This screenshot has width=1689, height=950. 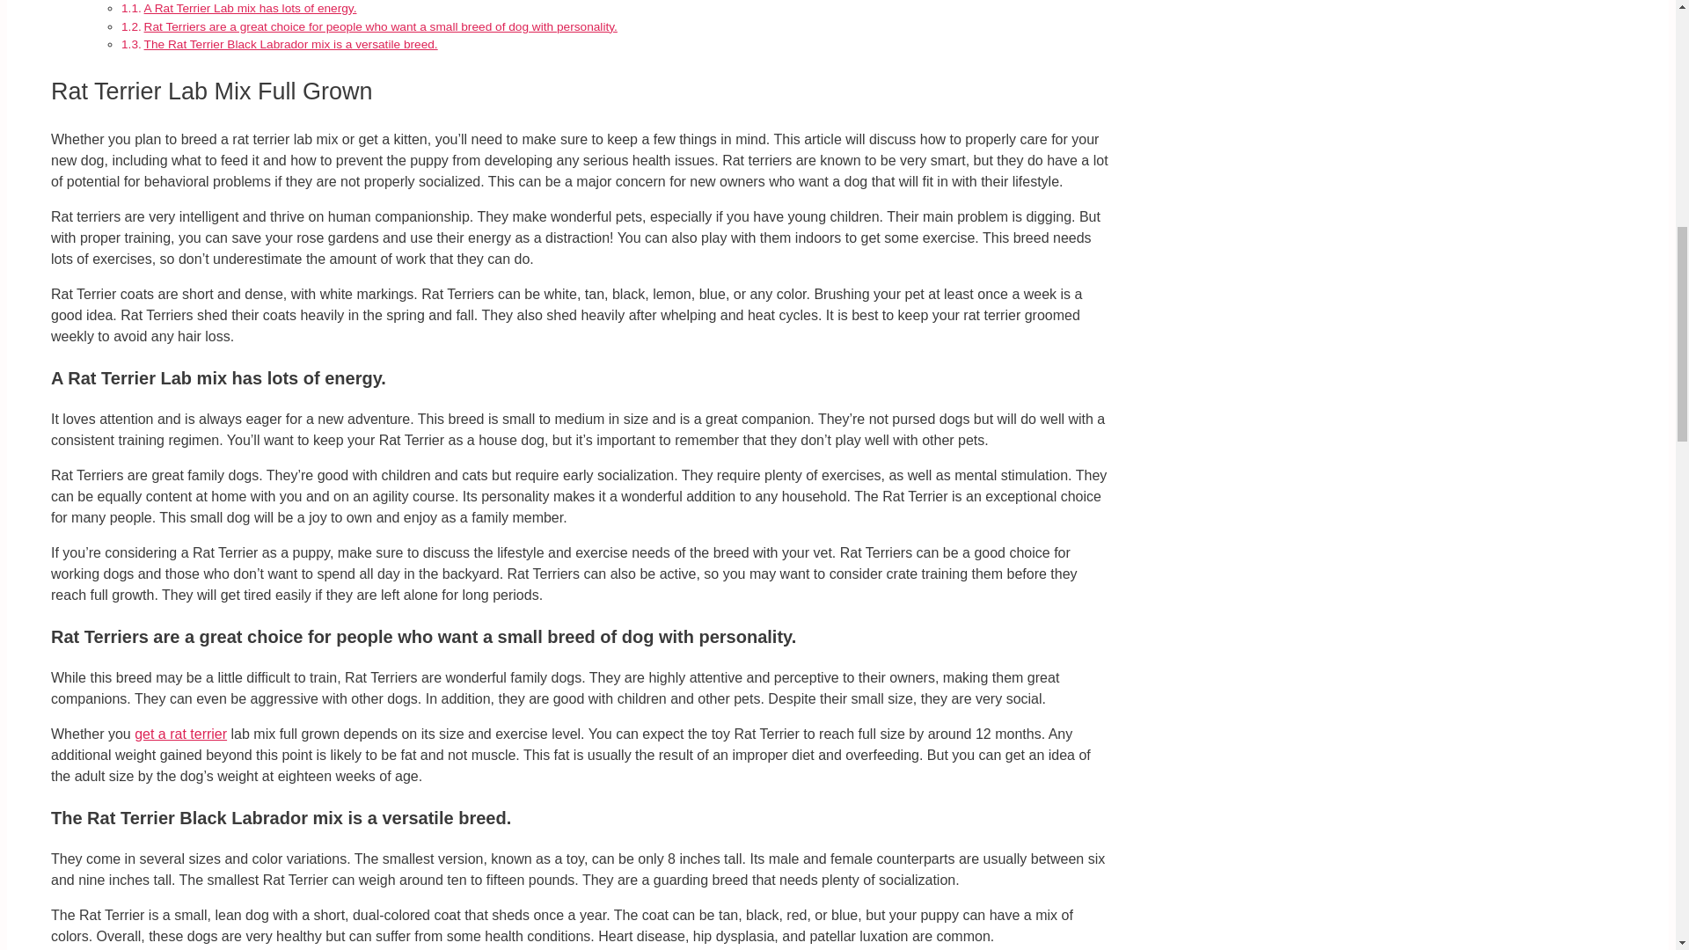 I want to click on A Rat Terrier Lab mix has lots of energy., so click(x=250, y=9).